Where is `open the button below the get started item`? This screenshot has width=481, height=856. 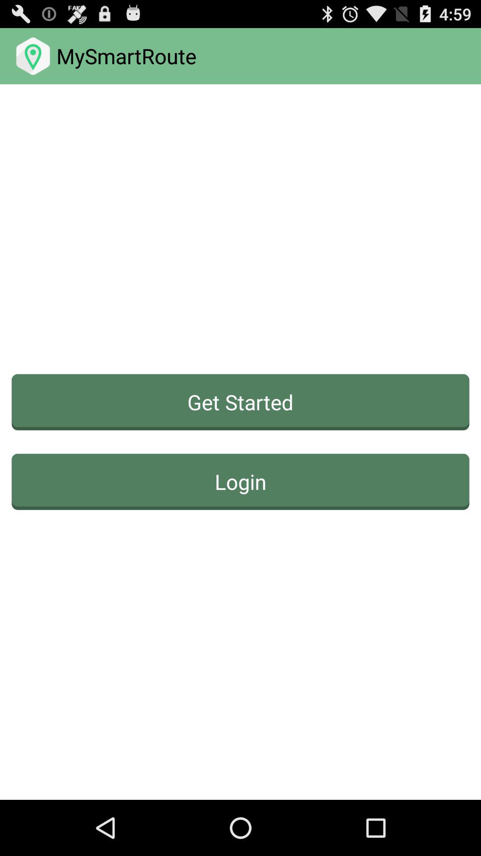 open the button below the get started item is located at coordinates (240, 481).